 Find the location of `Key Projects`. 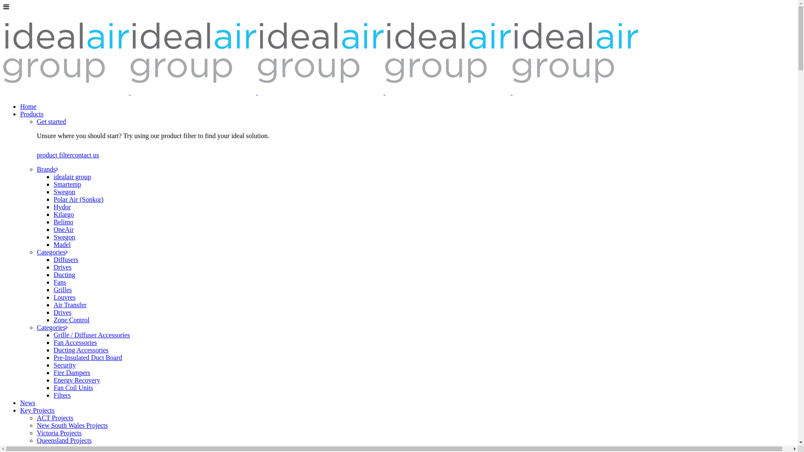

Key Projects is located at coordinates (37, 410).